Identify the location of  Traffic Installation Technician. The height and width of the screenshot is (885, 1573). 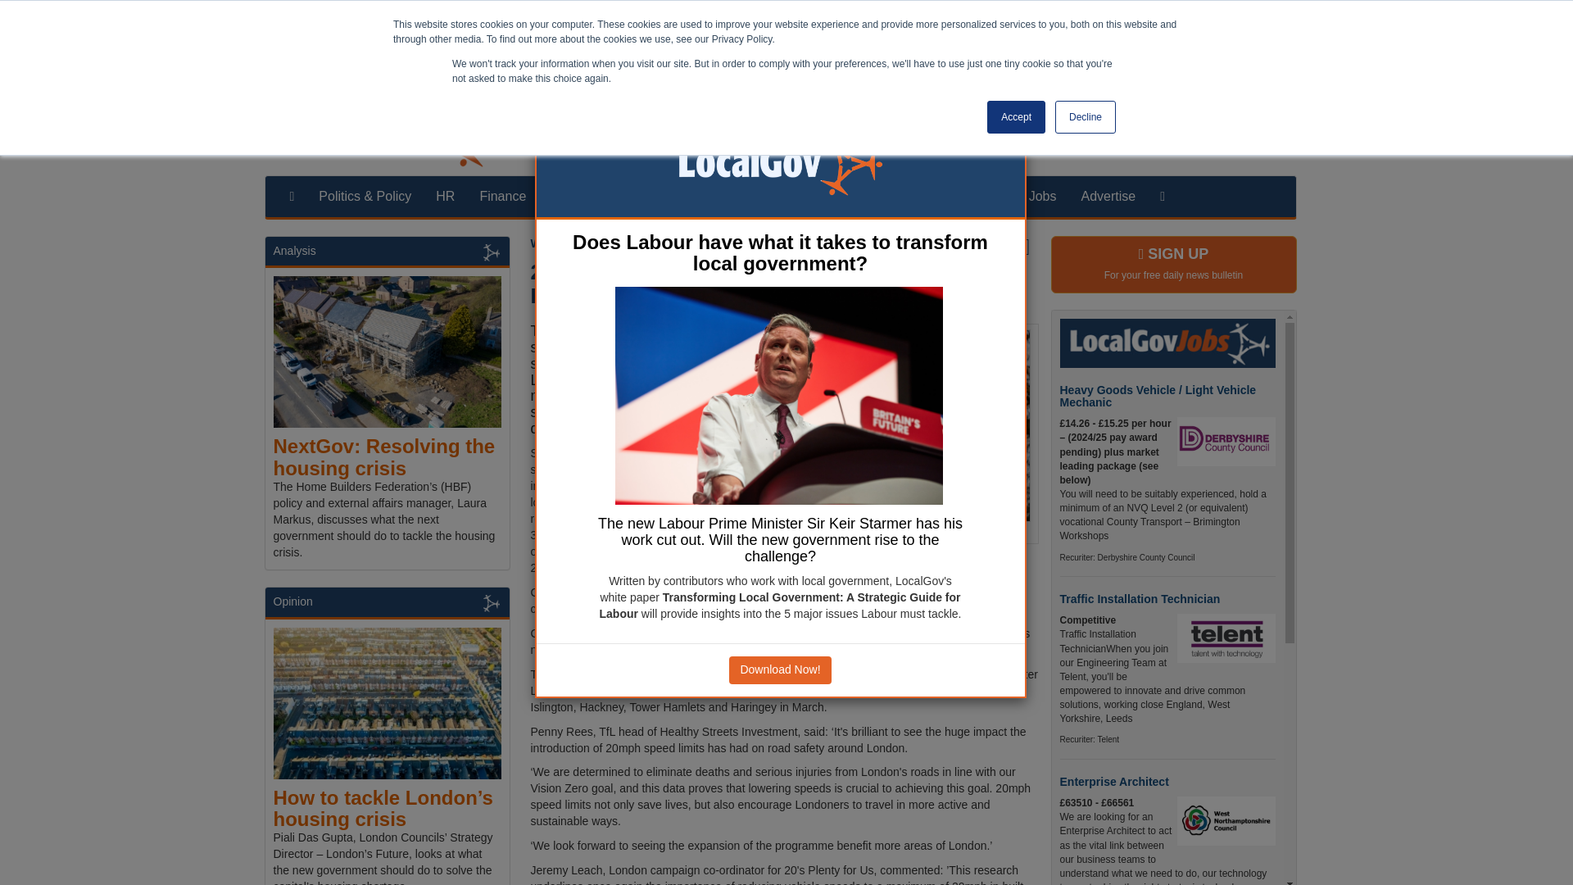
(1140, 598).